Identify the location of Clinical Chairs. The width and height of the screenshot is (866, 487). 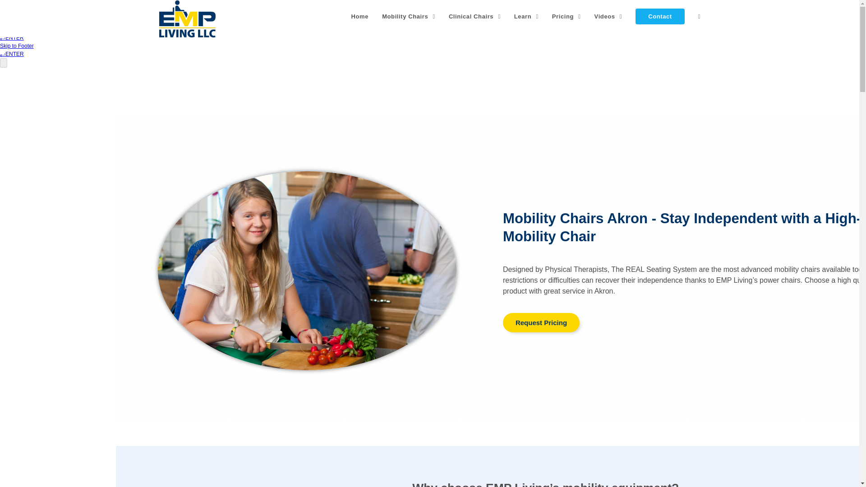
(474, 17).